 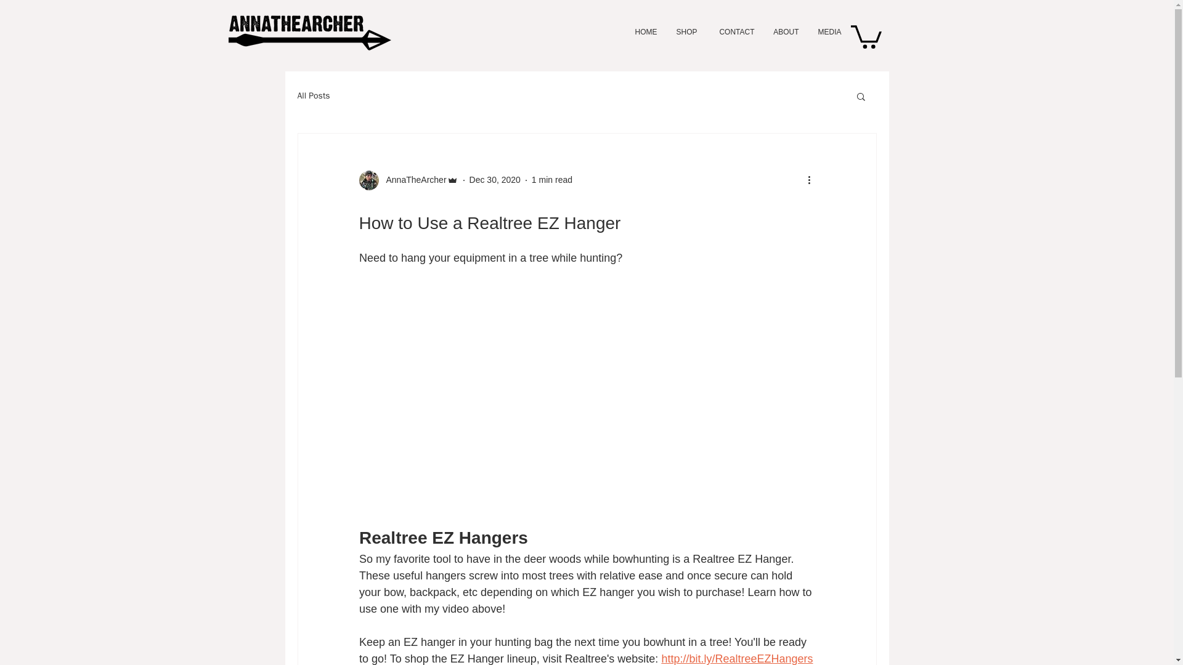 What do you see at coordinates (552, 180) in the screenshot?
I see `1 min read` at bounding box center [552, 180].